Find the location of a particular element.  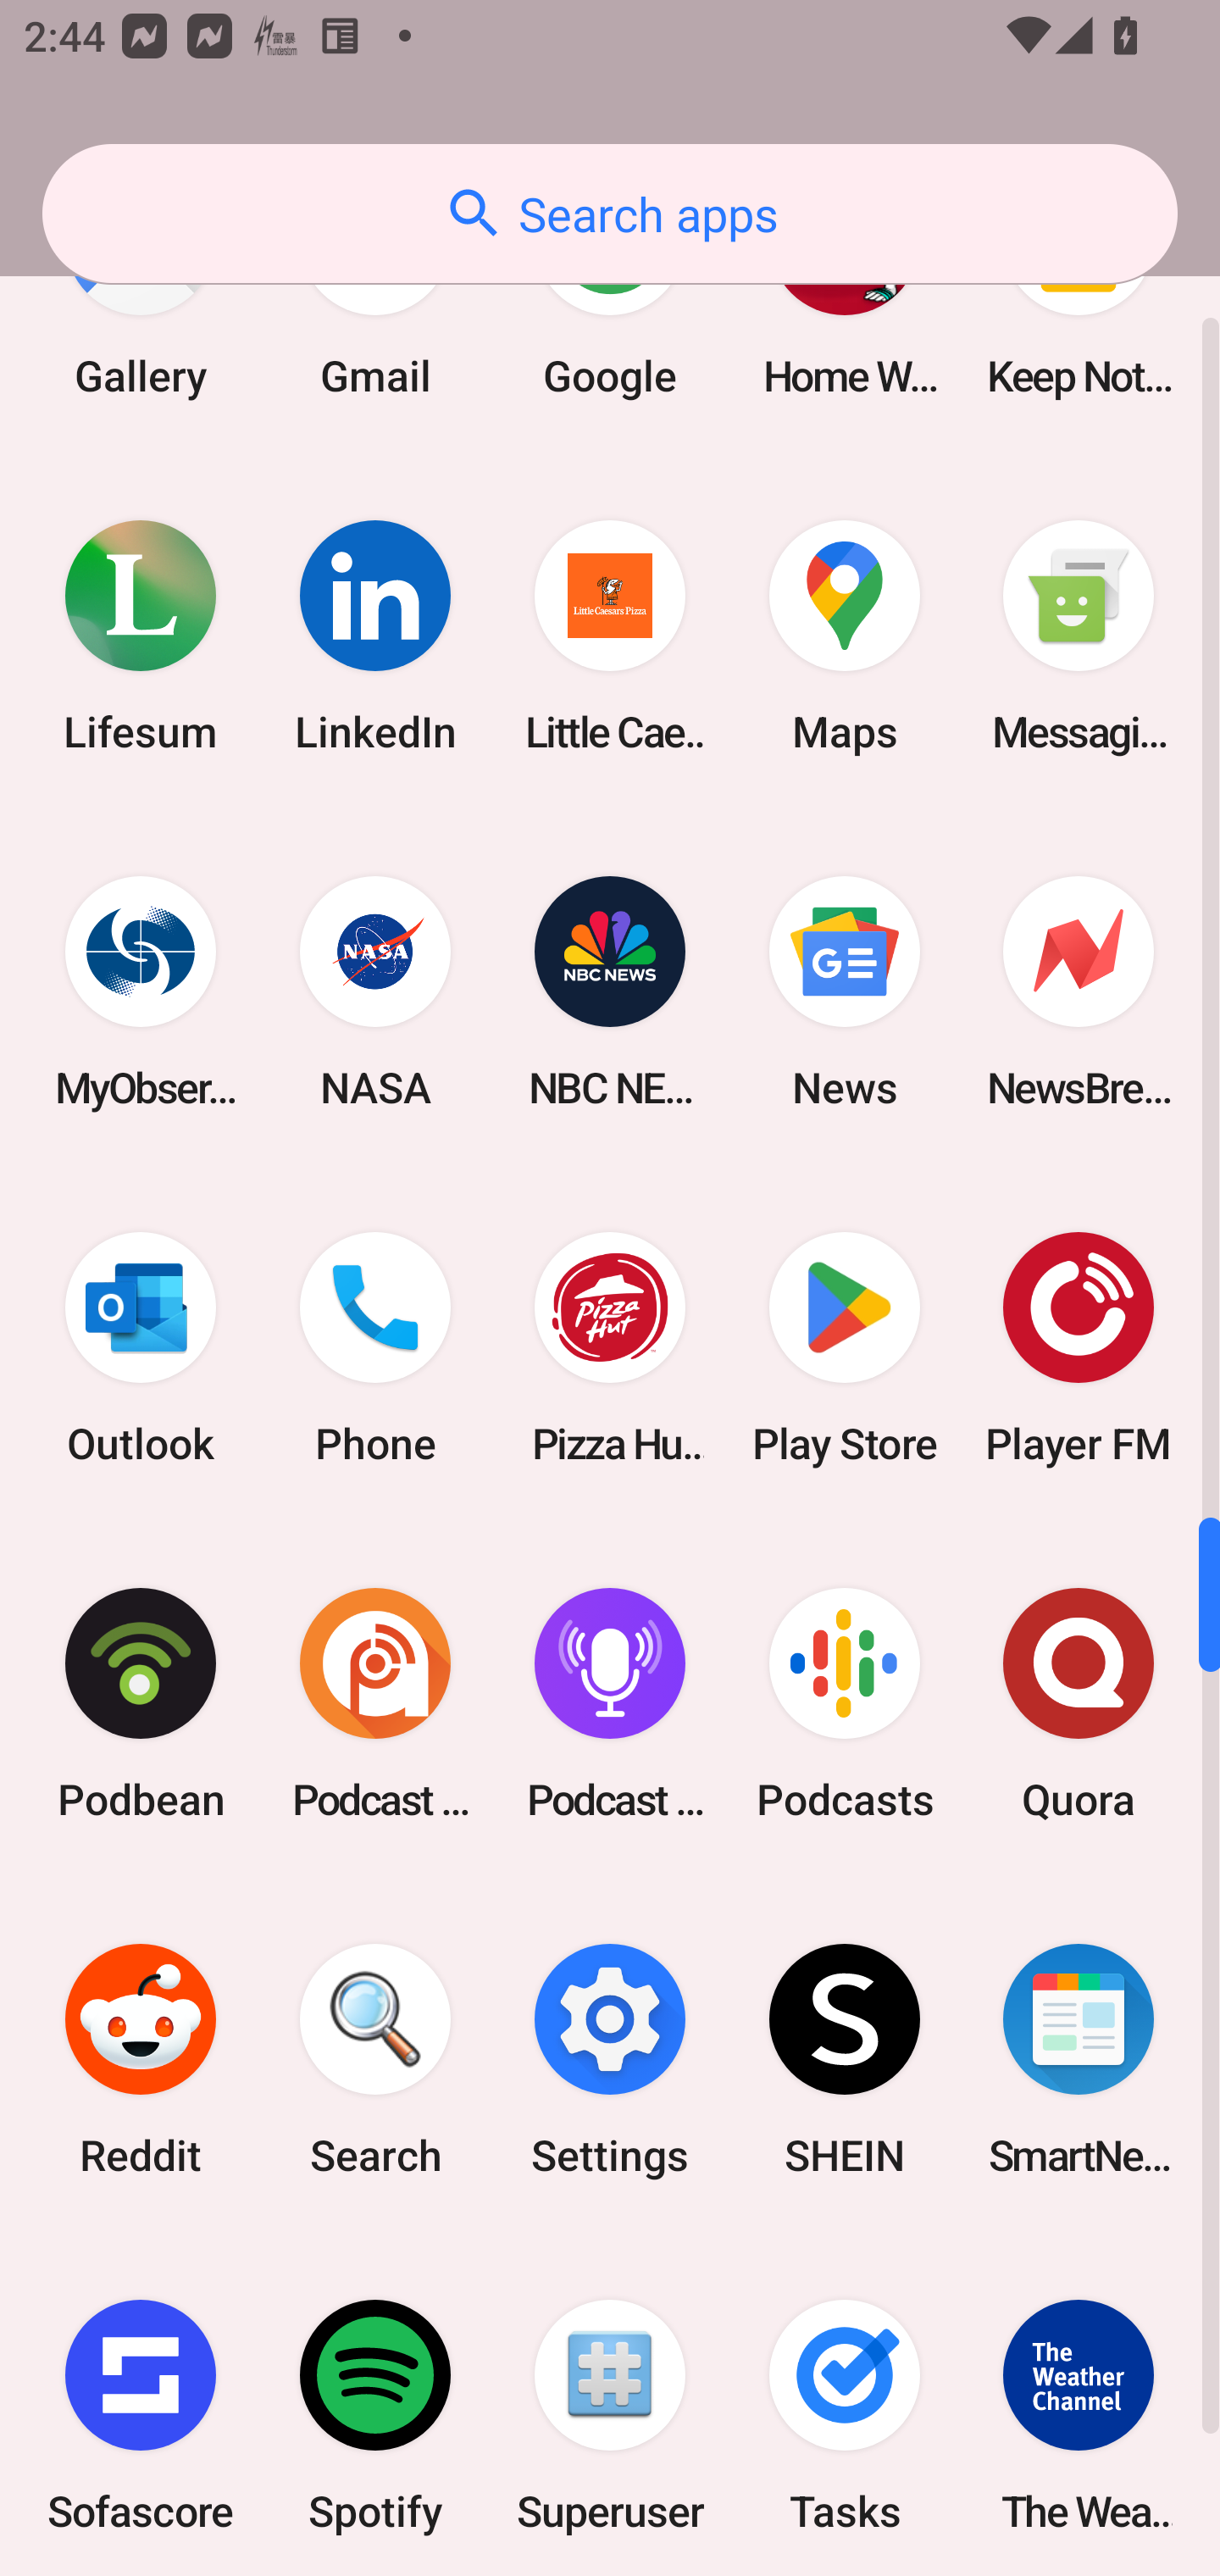

Maps is located at coordinates (844, 636).